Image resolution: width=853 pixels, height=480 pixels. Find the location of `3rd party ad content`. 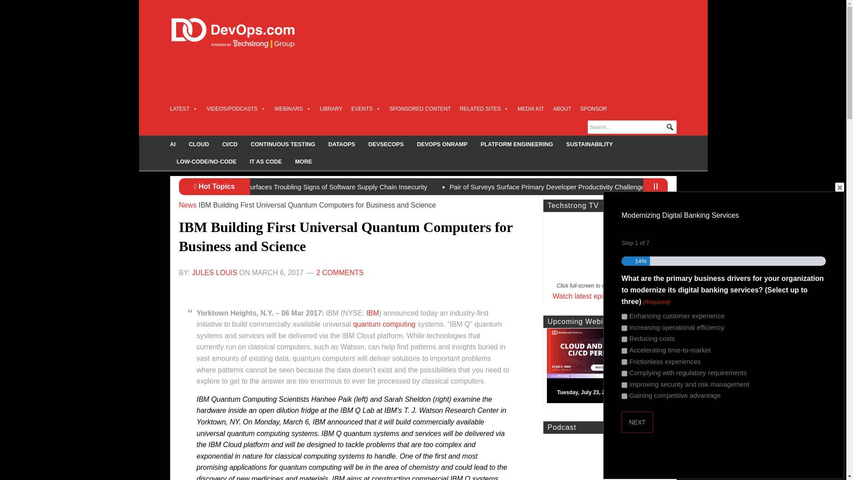

3rd party ad content is located at coordinates (514, 80).